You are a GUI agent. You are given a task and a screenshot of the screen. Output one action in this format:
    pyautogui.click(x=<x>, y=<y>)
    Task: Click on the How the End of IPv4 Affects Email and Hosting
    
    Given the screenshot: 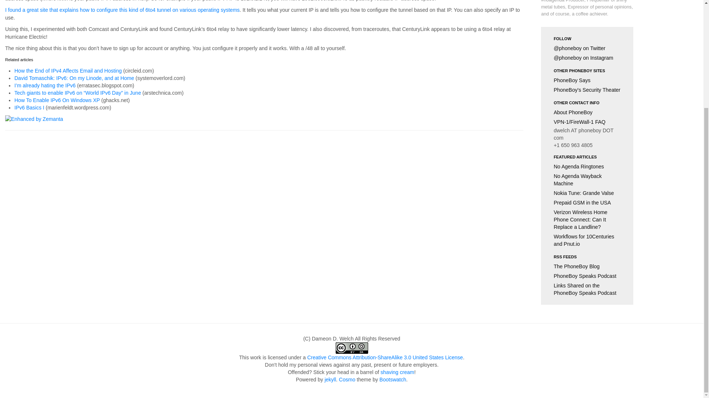 What is the action you would take?
    pyautogui.click(x=68, y=70)
    